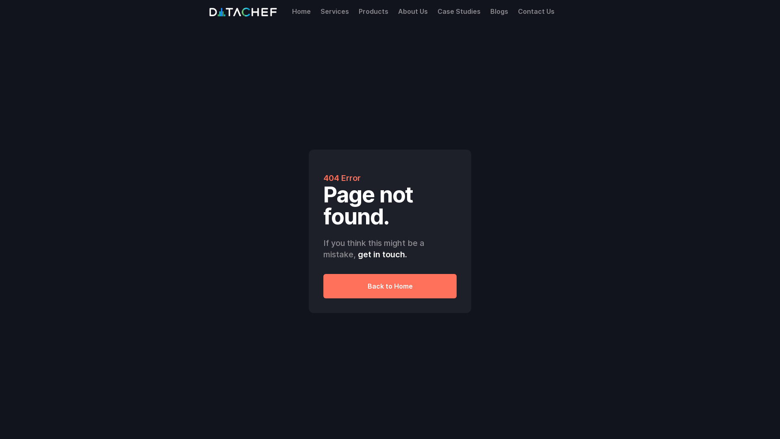 The image size is (780, 439). What do you see at coordinates (301, 11) in the screenshot?
I see `Home` at bounding box center [301, 11].